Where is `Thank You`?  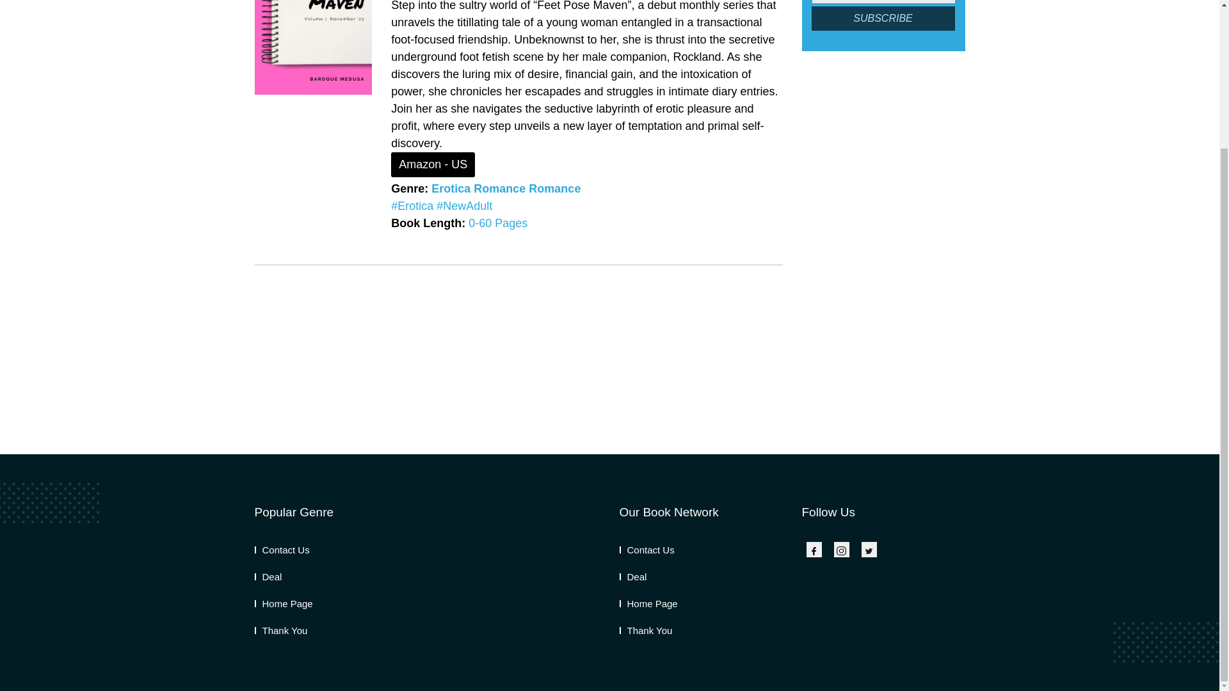
Thank You is located at coordinates (645, 630).